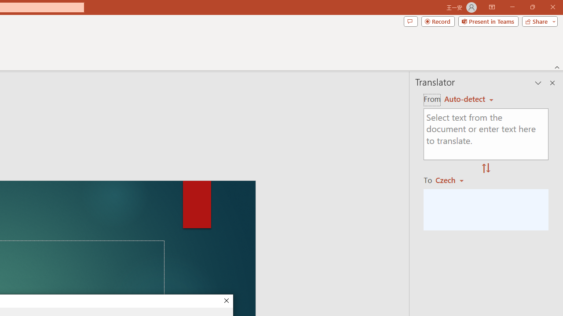 Image resolution: width=563 pixels, height=316 pixels. I want to click on Swap "from" and "to" languages., so click(486, 169).